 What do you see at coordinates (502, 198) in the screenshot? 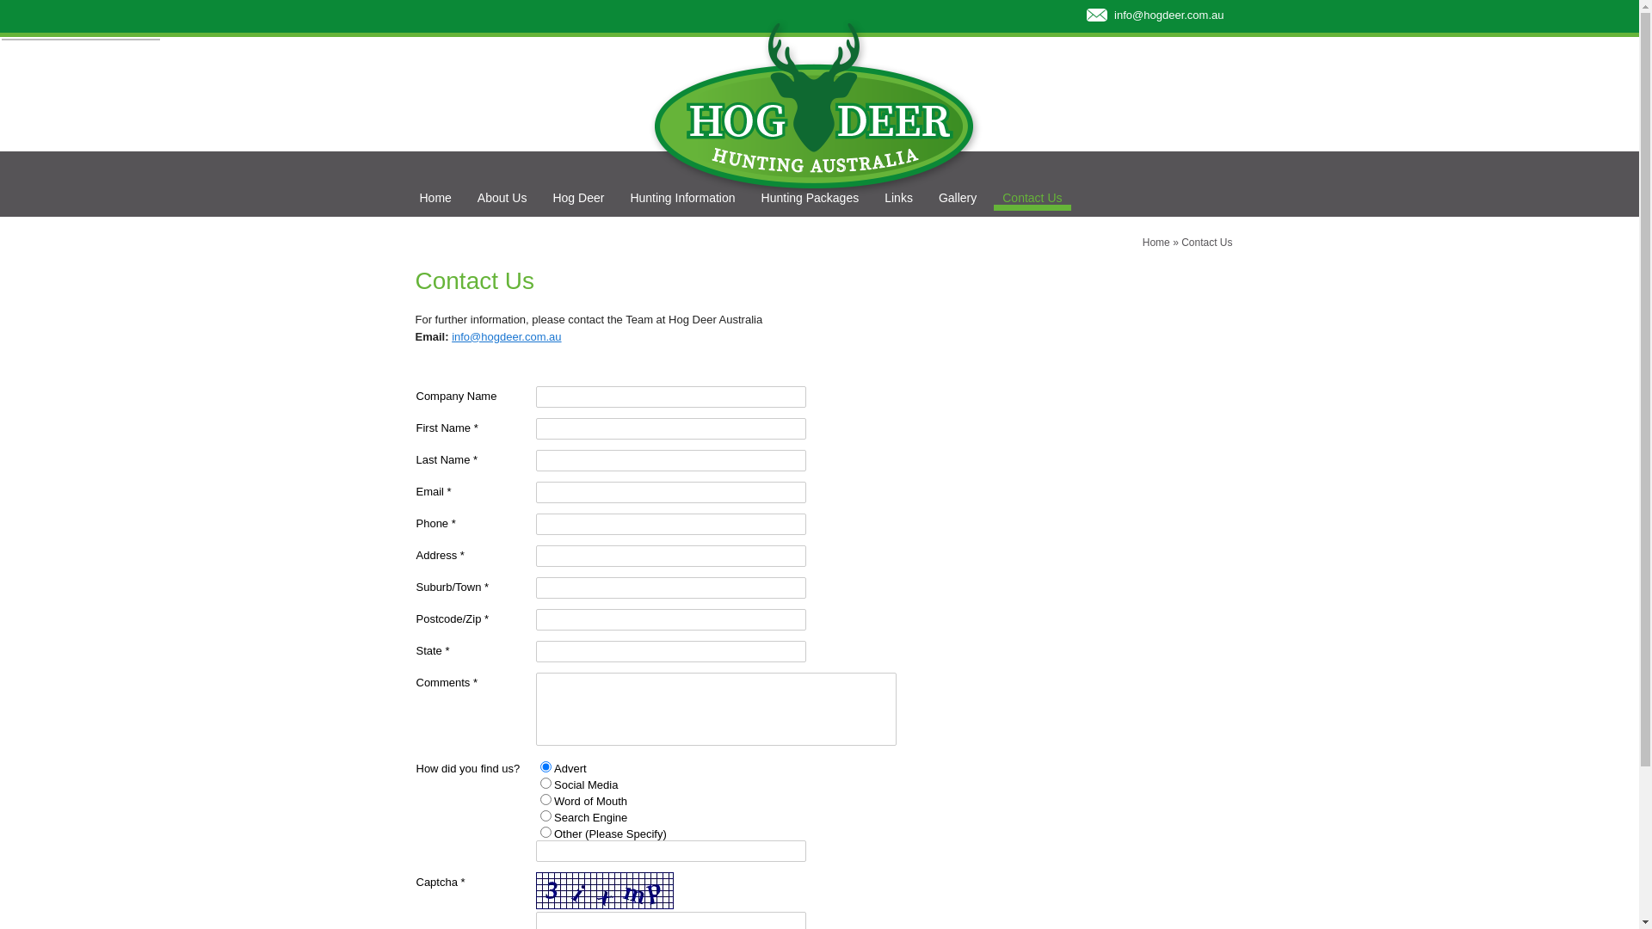
I see `About Us` at bounding box center [502, 198].